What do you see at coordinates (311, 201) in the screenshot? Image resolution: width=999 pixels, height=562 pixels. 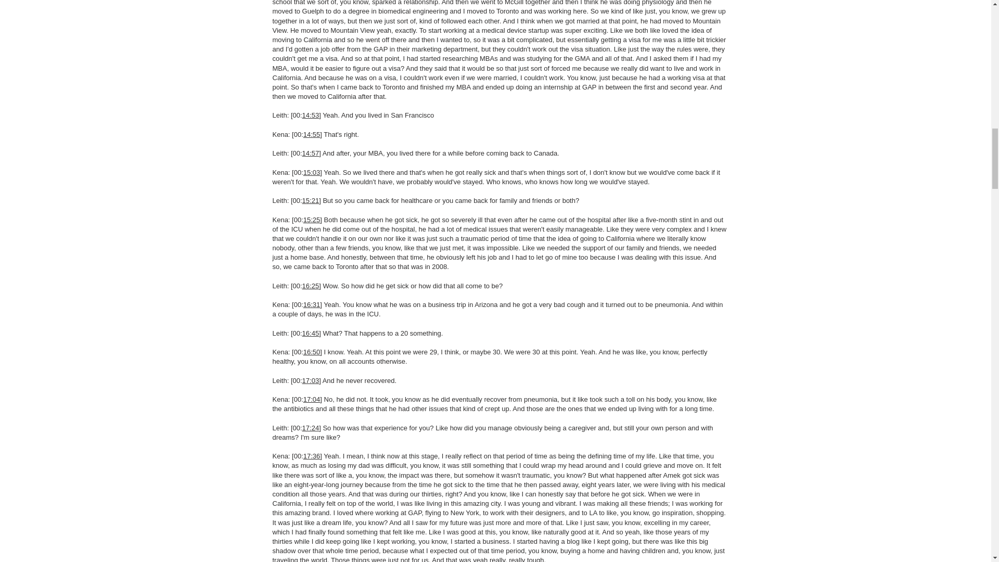 I see `15:21` at bounding box center [311, 201].